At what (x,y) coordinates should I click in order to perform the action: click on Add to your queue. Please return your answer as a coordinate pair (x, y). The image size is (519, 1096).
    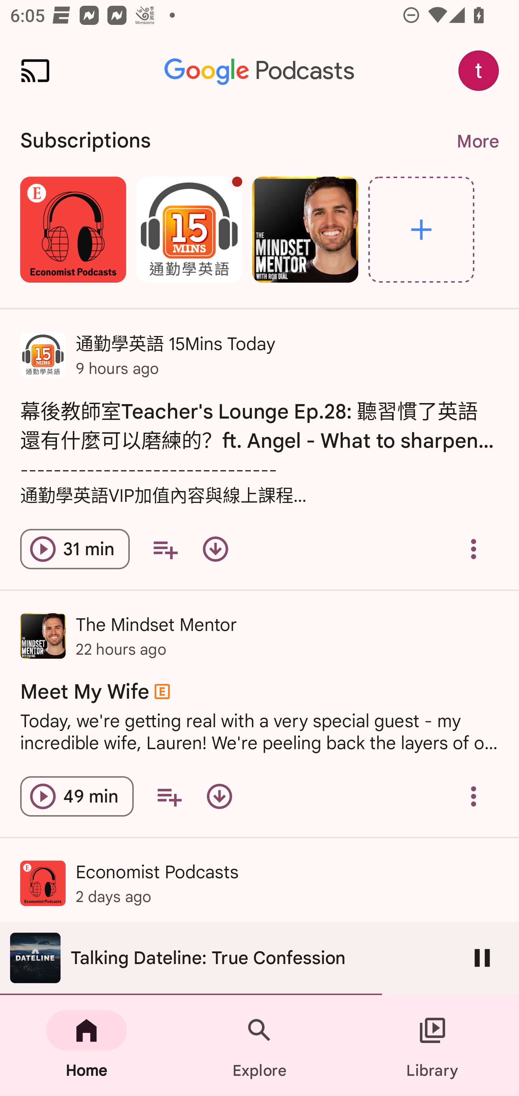
    Looking at the image, I should click on (169, 796).